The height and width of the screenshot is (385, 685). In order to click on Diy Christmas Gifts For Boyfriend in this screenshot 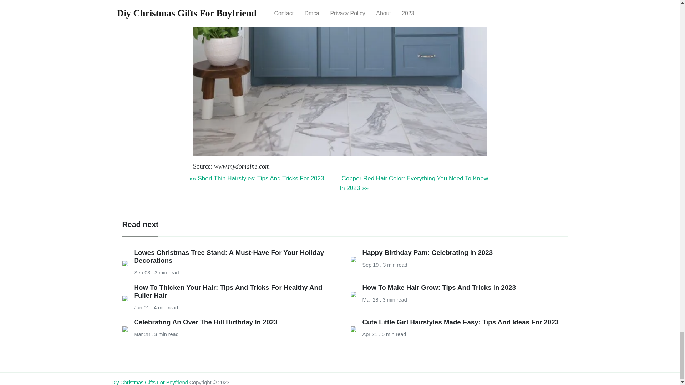, I will do `click(149, 382)`.